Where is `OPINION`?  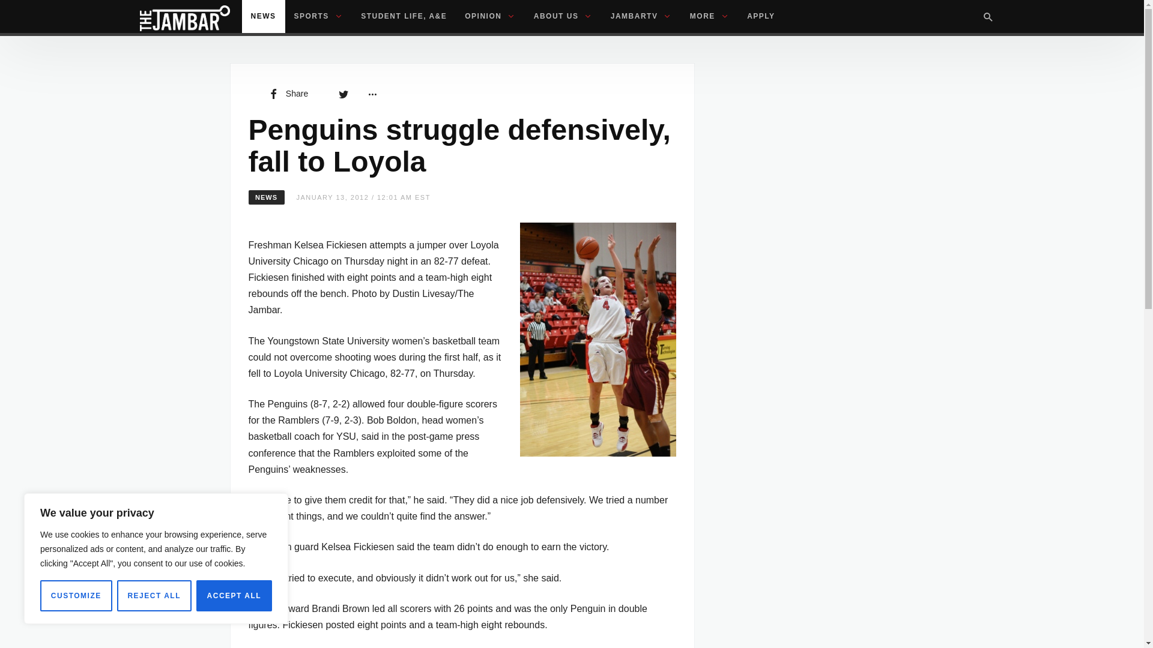
OPINION is located at coordinates (490, 17).